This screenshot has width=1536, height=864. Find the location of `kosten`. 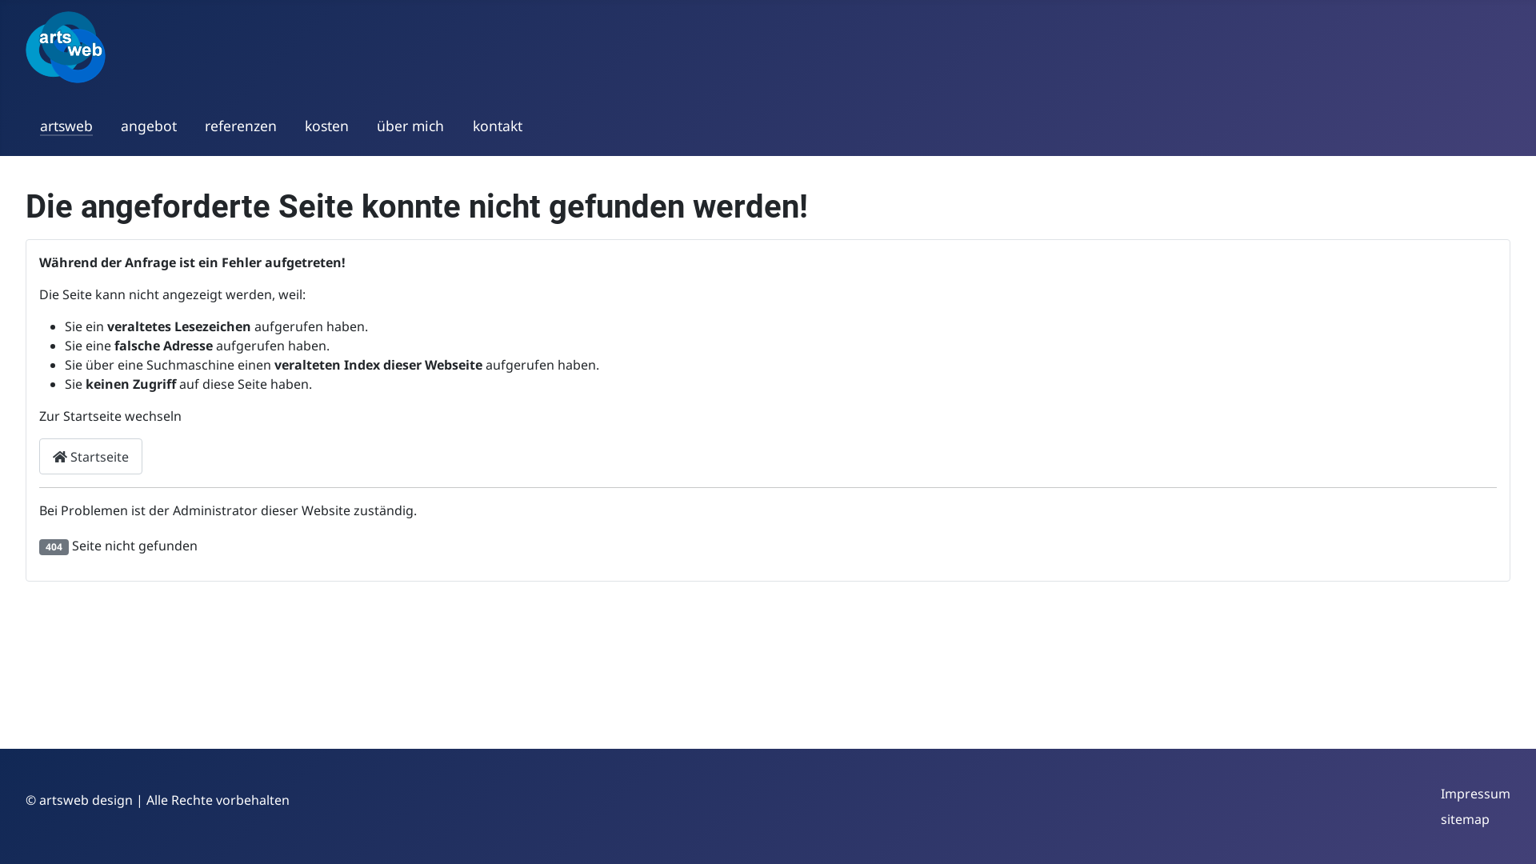

kosten is located at coordinates (326, 126).